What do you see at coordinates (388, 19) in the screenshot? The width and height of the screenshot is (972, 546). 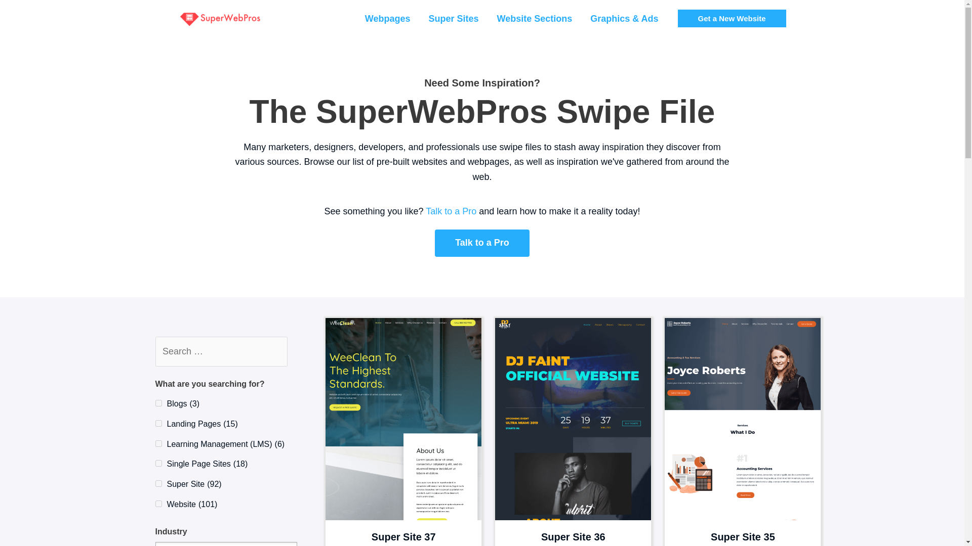 I see `Webpages` at bounding box center [388, 19].